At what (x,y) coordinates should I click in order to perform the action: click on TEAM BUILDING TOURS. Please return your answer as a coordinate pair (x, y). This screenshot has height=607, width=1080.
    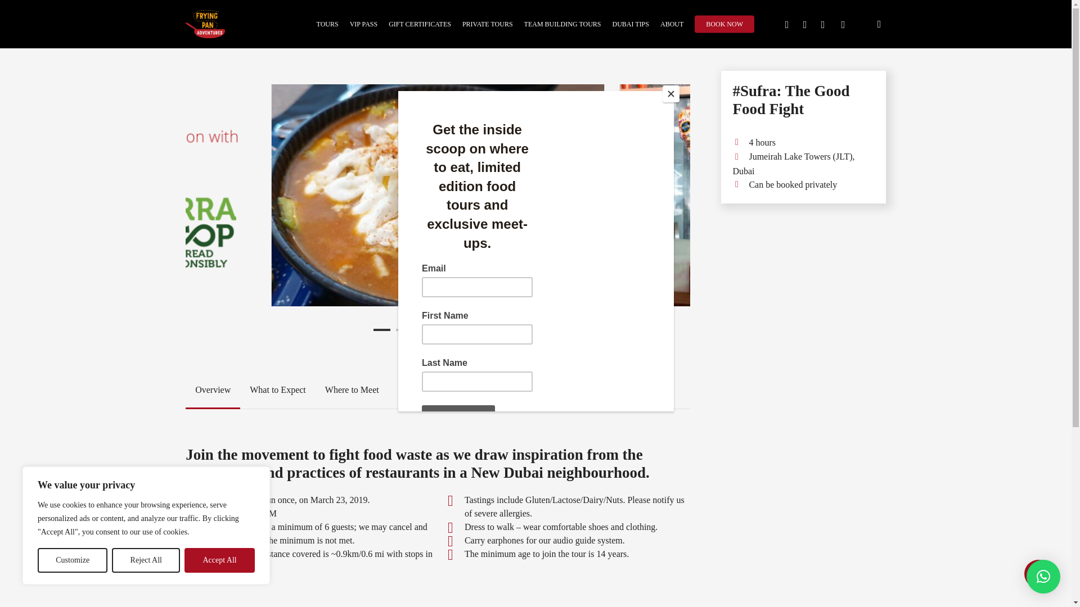
    Looking at the image, I should click on (562, 24).